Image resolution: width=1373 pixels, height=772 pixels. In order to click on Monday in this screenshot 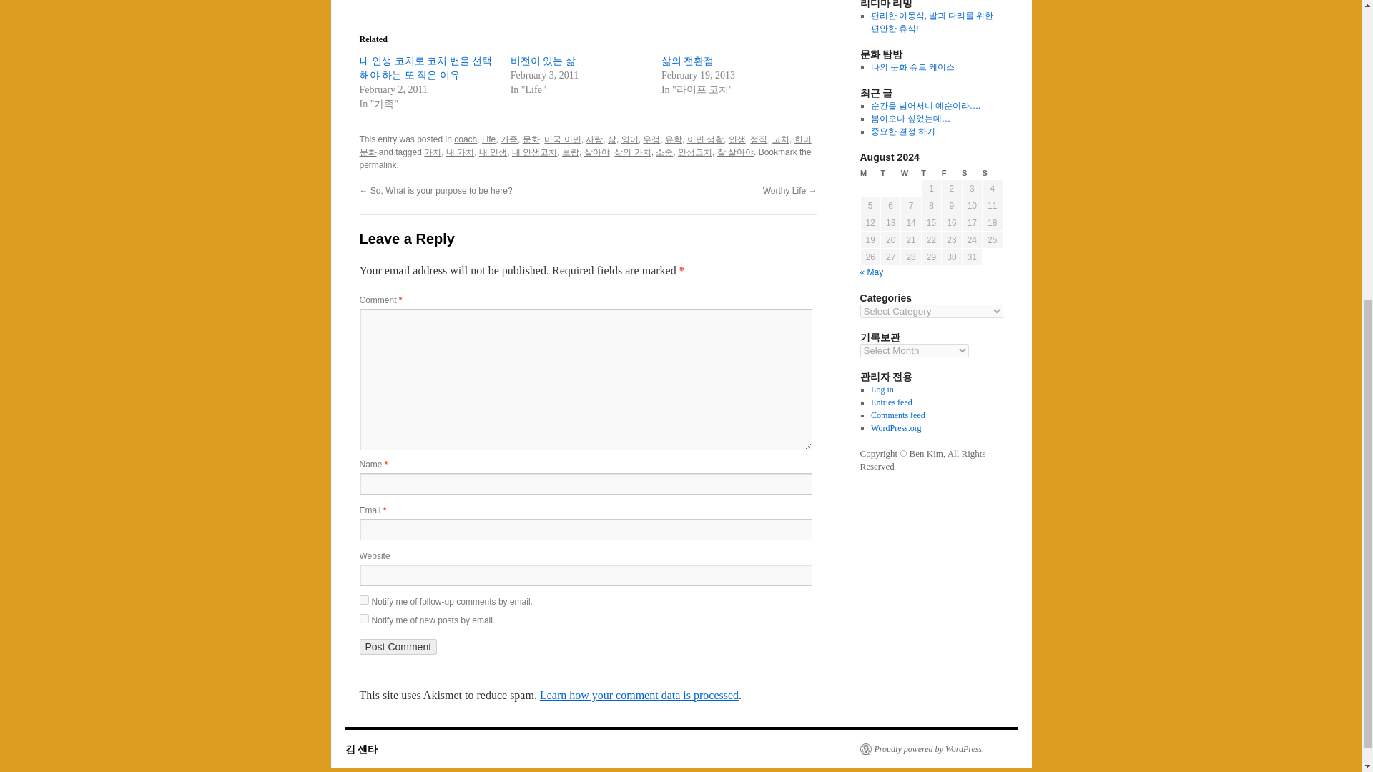, I will do `click(870, 173)`.